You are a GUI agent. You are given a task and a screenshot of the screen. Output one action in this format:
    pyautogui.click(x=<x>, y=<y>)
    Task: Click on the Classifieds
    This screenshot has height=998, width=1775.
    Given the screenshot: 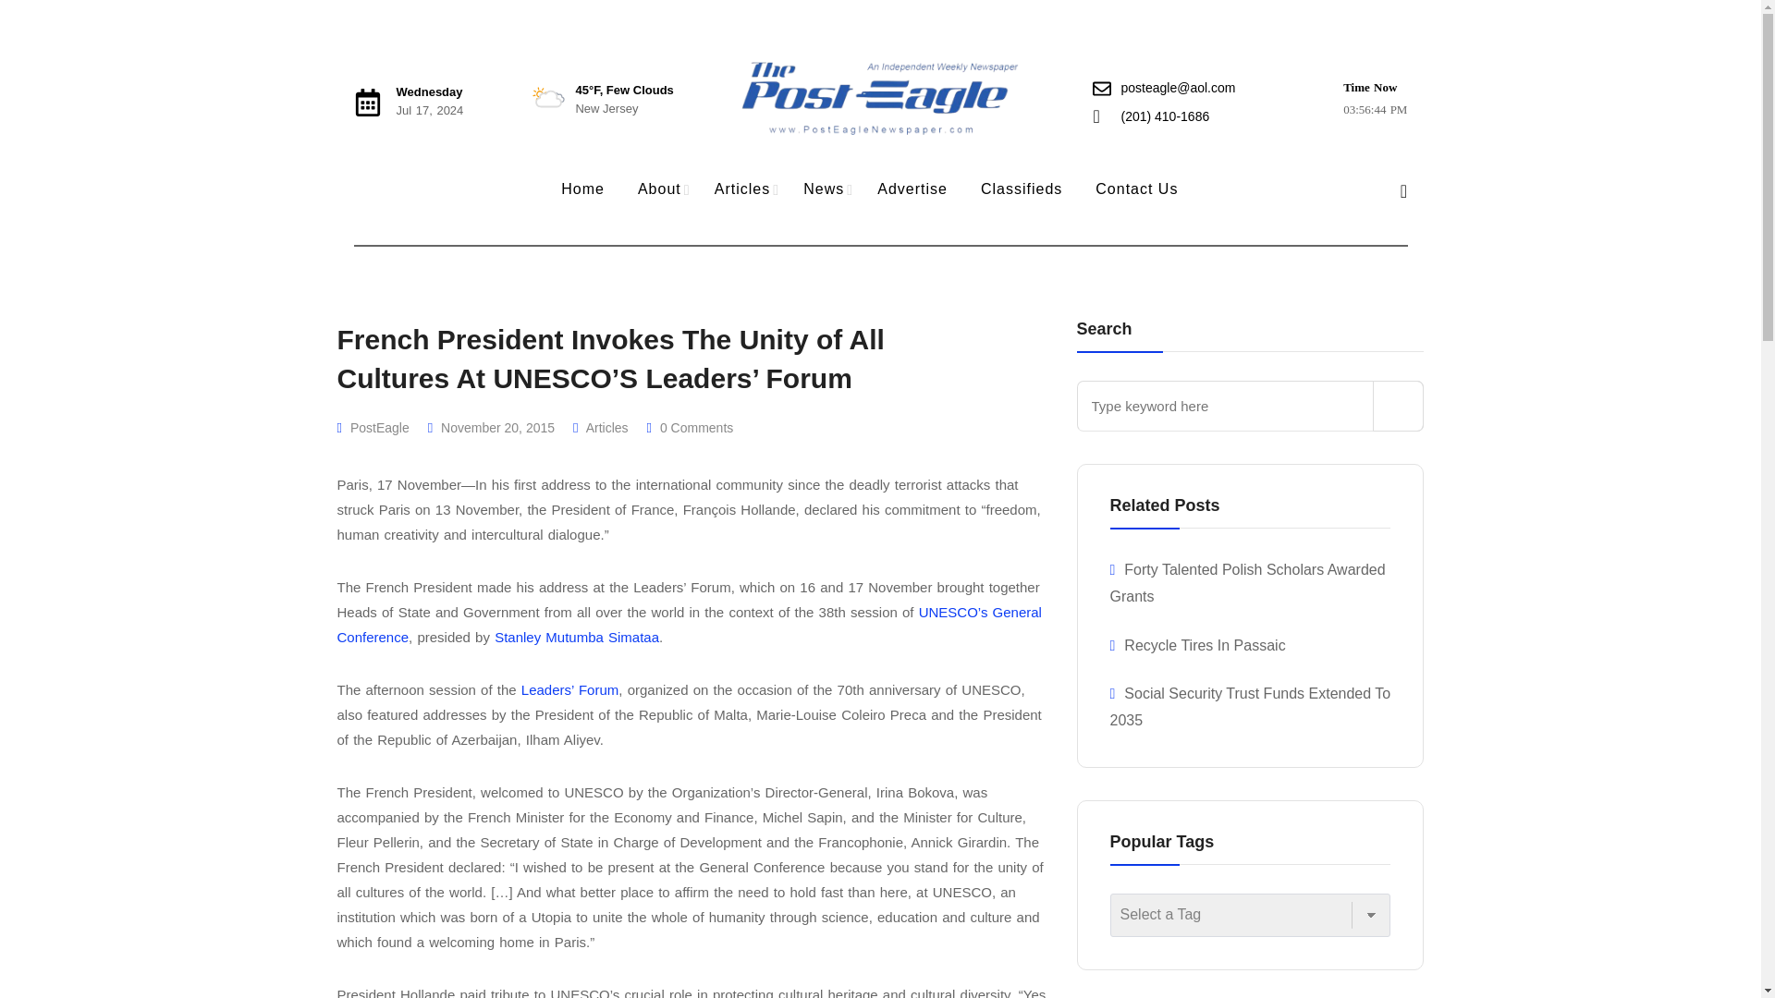 What is the action you would take?
    pyautogui.click(x=1021, y=190)
    